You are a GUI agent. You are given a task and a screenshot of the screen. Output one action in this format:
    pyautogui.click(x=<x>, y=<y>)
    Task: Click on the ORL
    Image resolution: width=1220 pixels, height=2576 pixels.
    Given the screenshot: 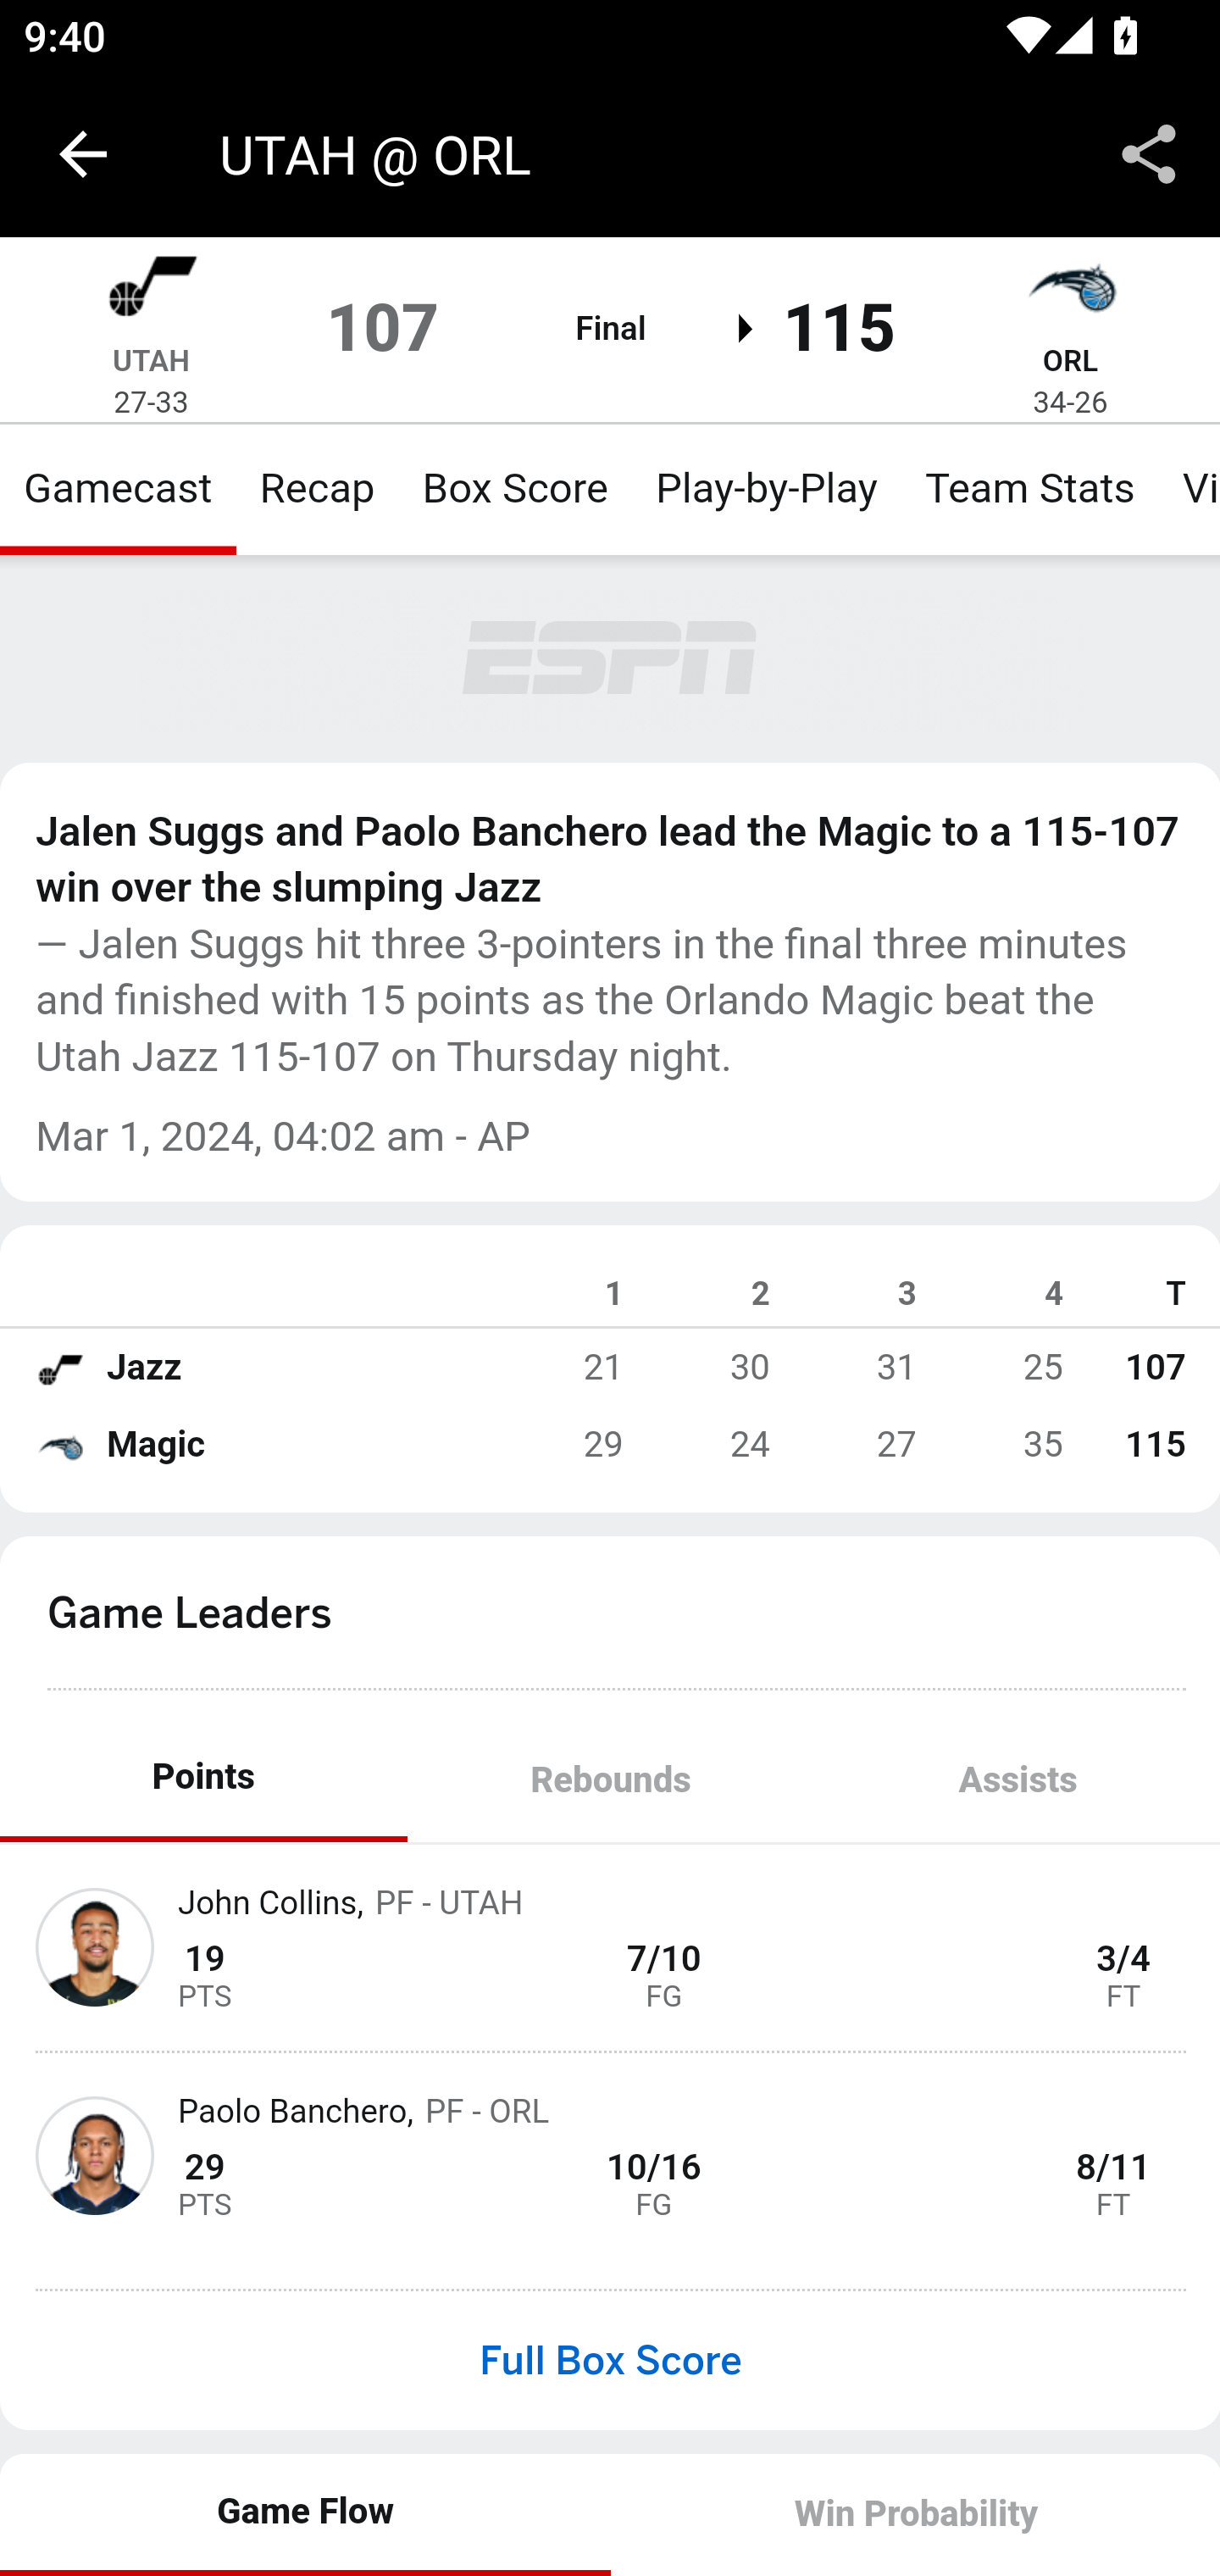 What is the action you would take?
    pyautogui.click(x=1069, y=360)
    